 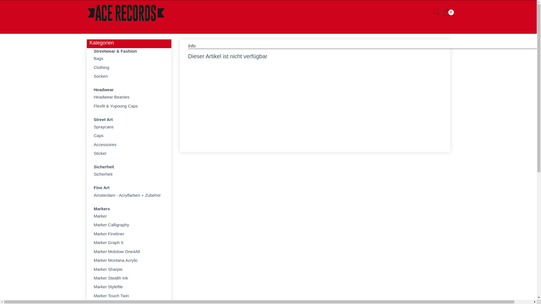 What do you see at coordinates (129, 136) in the screenshot?
I see `Caps` at bounding box center [129, 136].